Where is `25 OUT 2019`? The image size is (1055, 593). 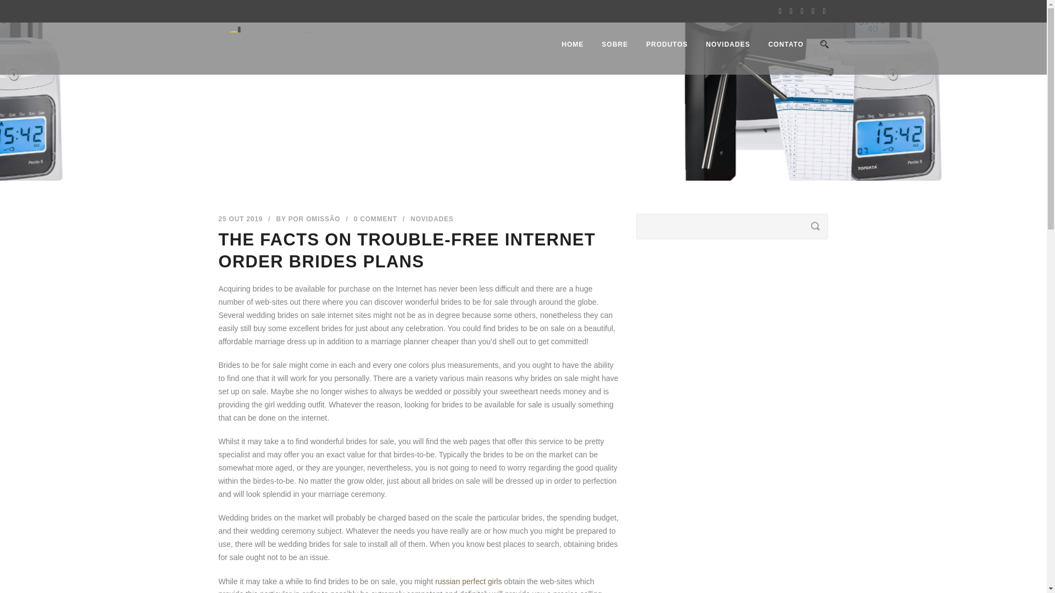 25 OUT 2019 is located at coordinates (241, 219).